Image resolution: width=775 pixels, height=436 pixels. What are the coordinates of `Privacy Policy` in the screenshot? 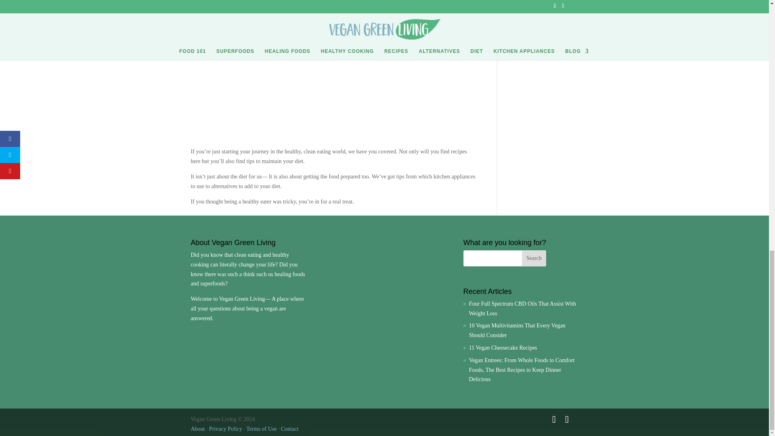 It's located at (225, 429).